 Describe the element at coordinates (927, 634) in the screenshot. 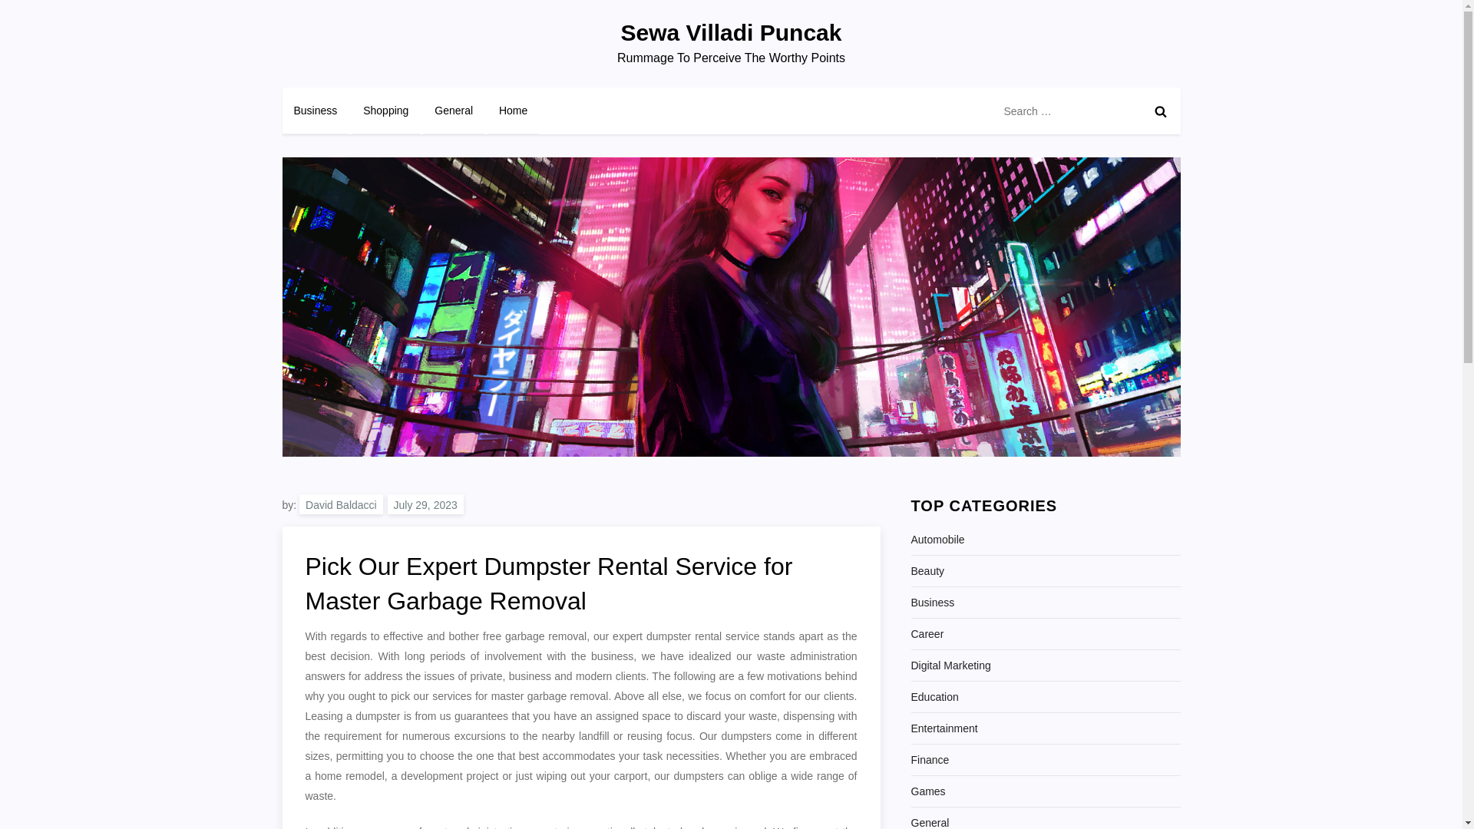

I see `Career` at that location.